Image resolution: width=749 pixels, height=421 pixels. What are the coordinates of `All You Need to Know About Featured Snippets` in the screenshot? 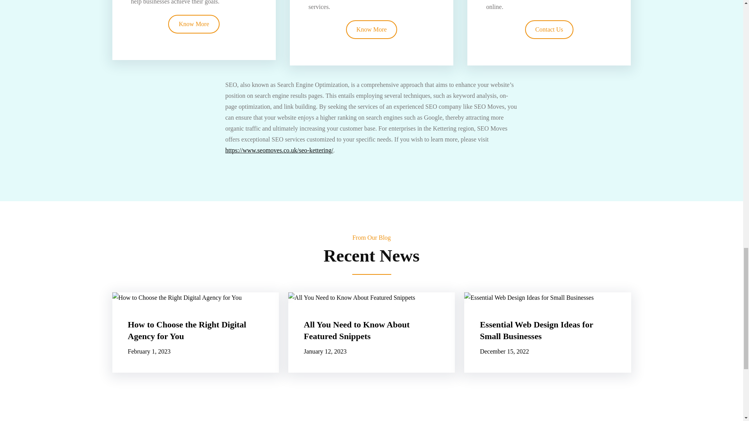 It's located at (371, 331).